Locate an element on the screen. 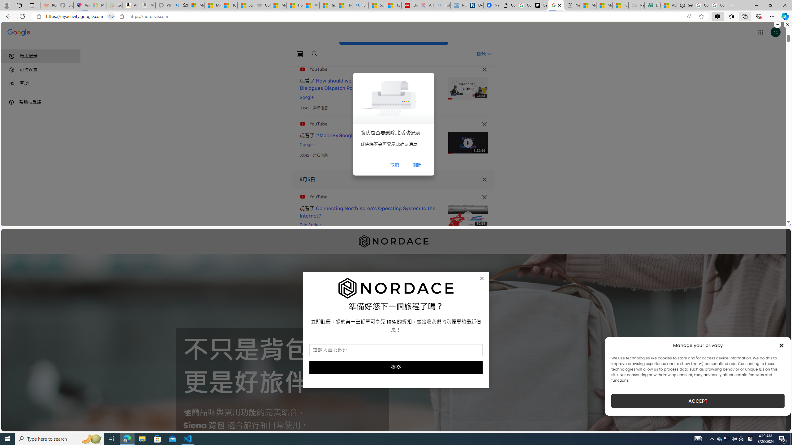 The image size is (792, 445). Class: IVR0f NMm5M is located at coordinates (468, 216).